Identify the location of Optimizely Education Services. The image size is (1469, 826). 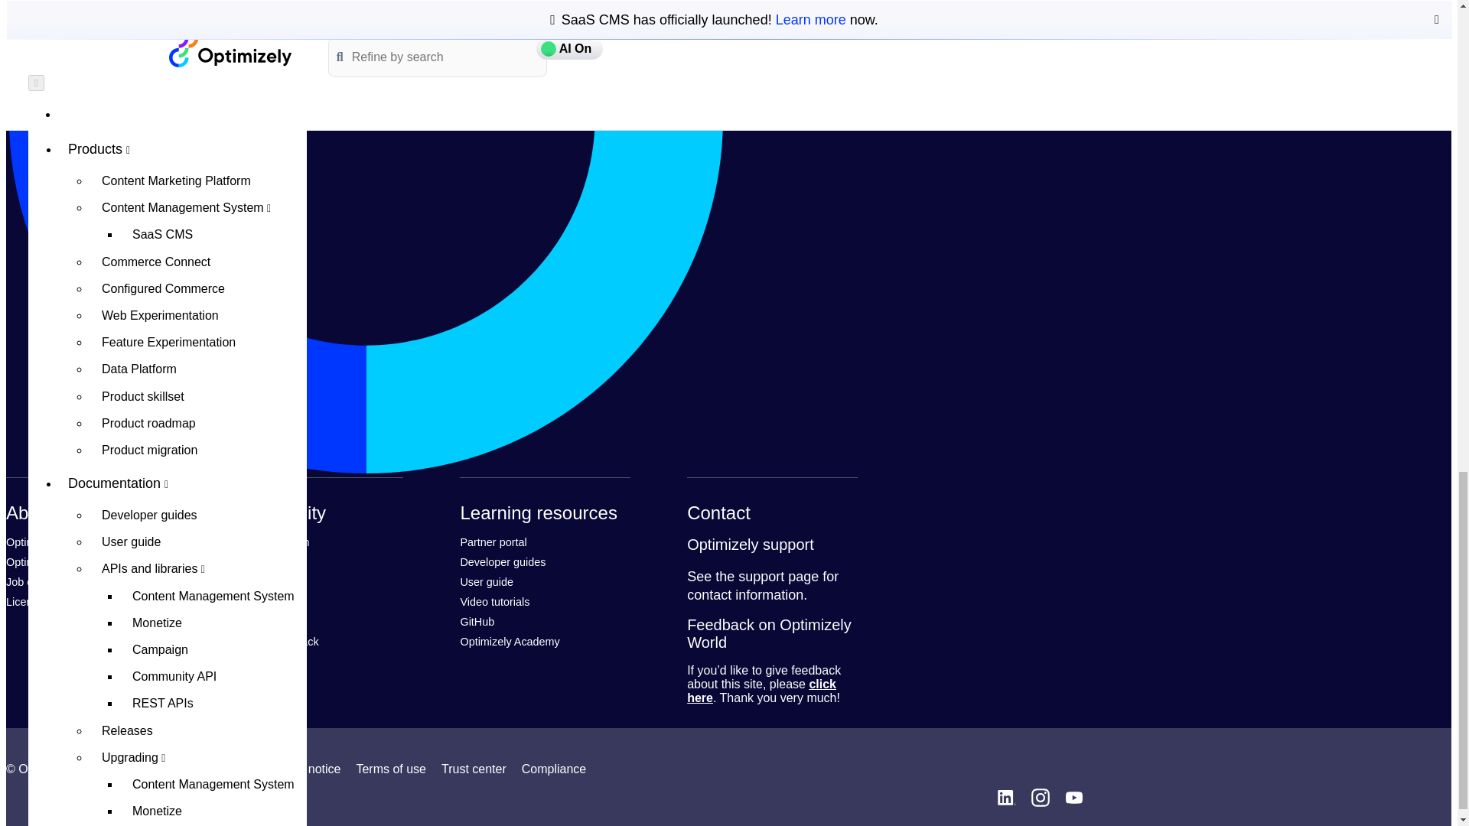
(510, 641).